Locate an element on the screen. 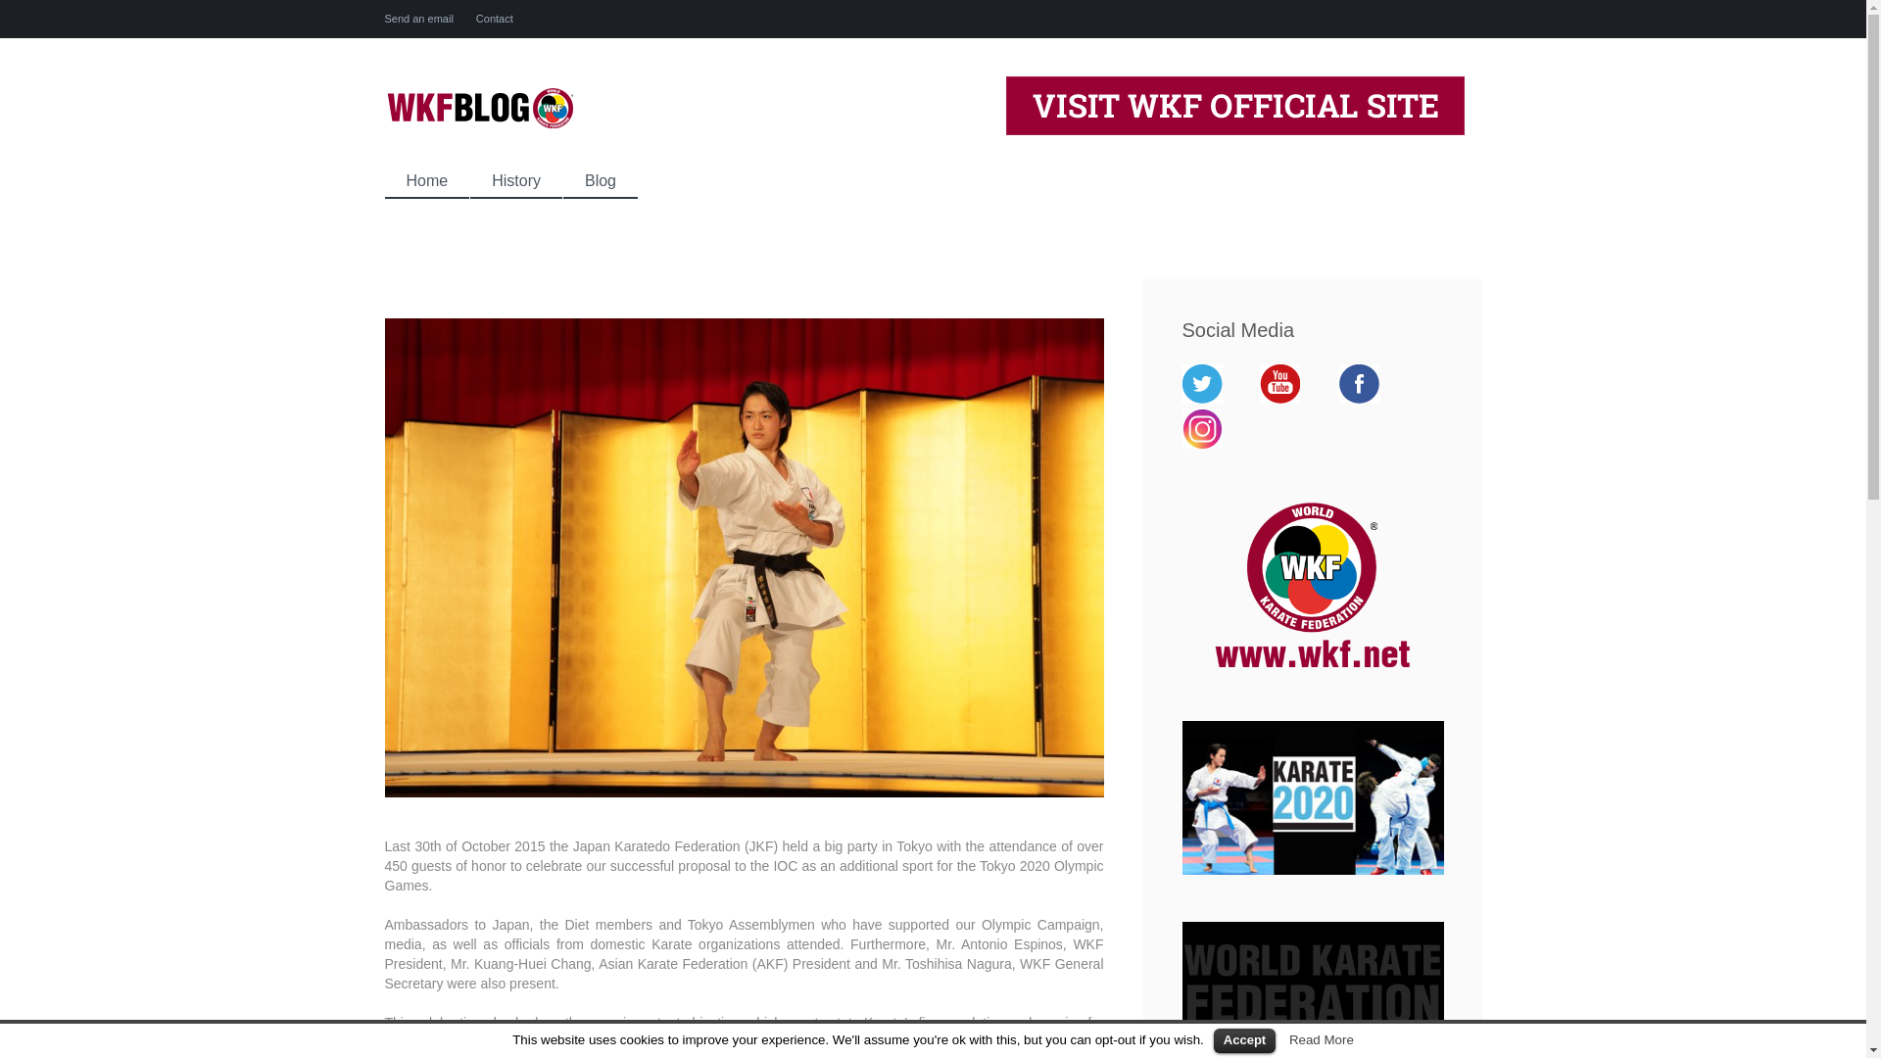  Contact is located at coordinates (494, 18).